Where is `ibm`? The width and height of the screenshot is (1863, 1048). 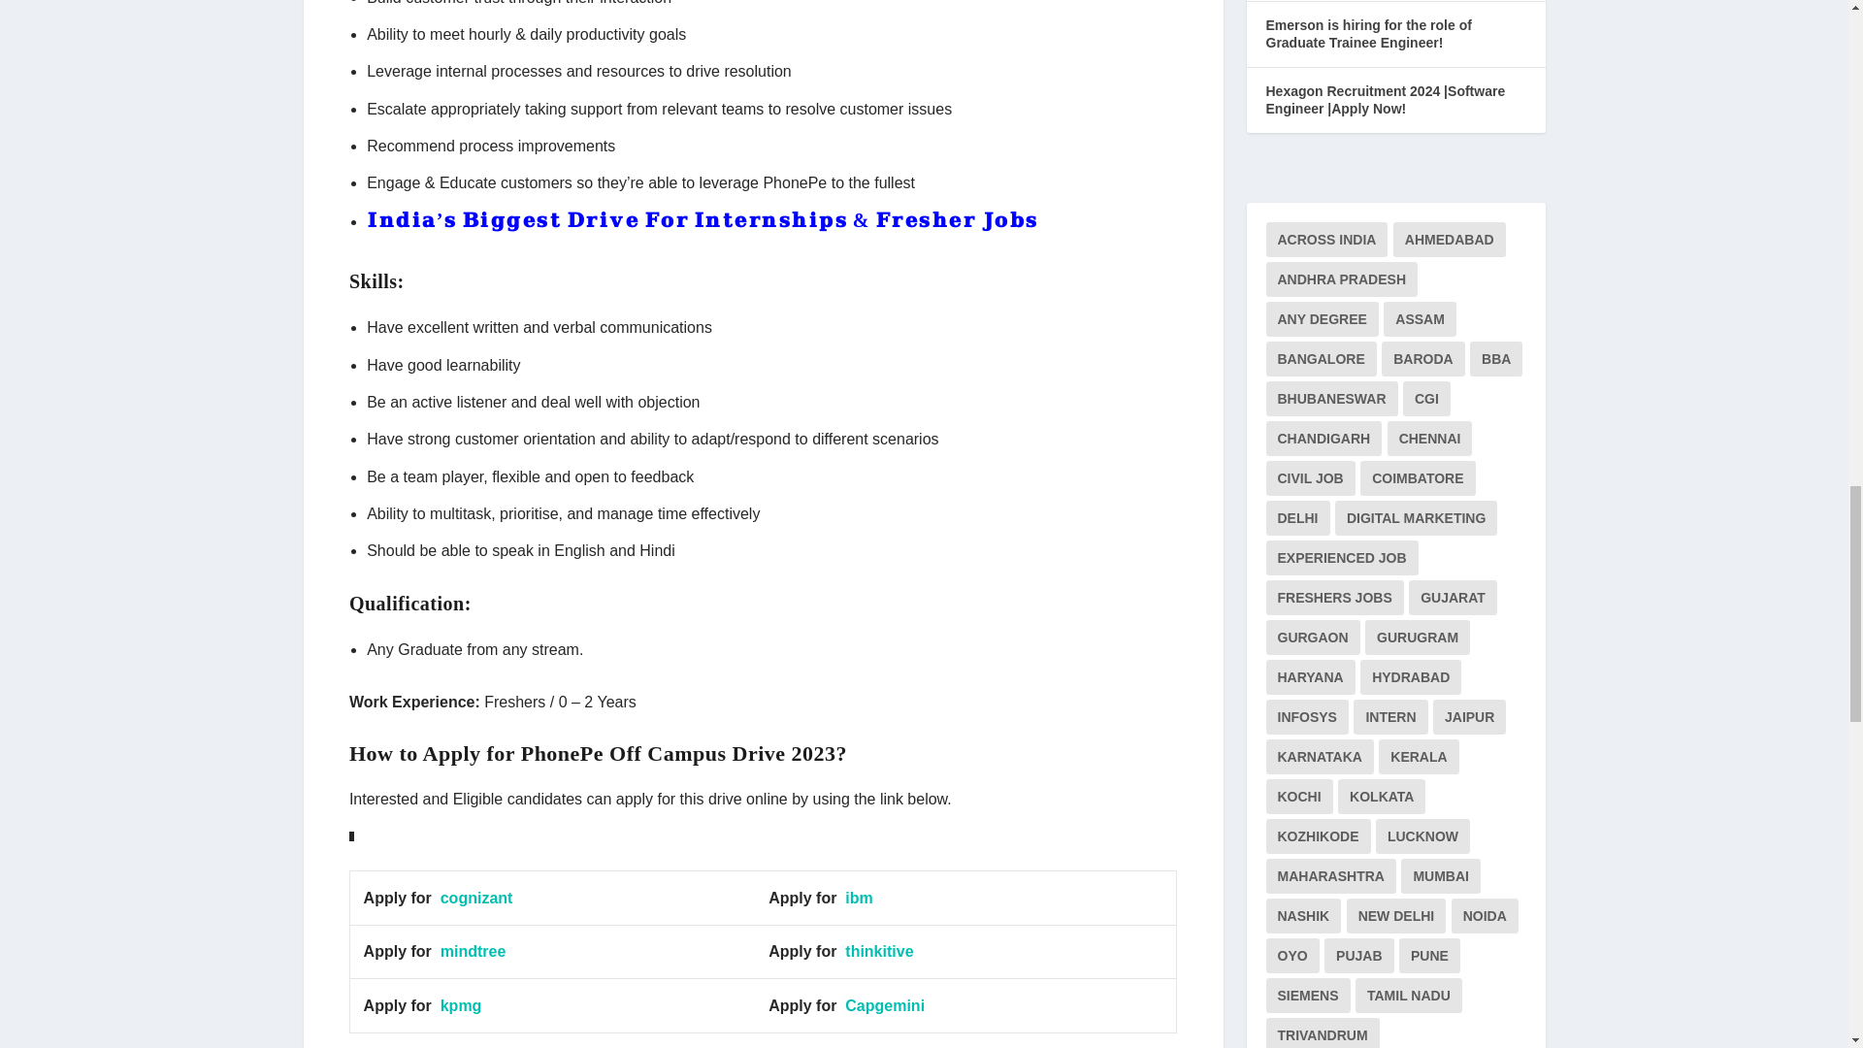
ibm is located at coordinates (858, 898).